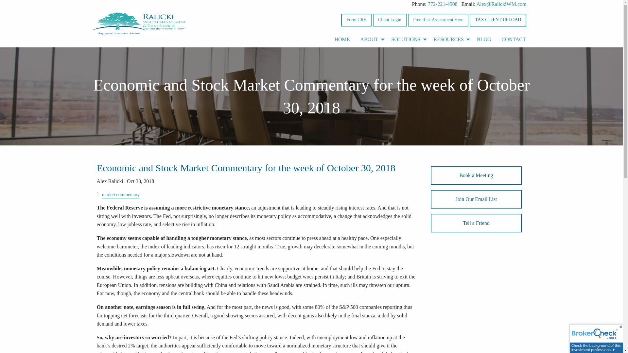 The height and width of the screenshot is (353, 628). I want to click on HOME, so click(342, 39).